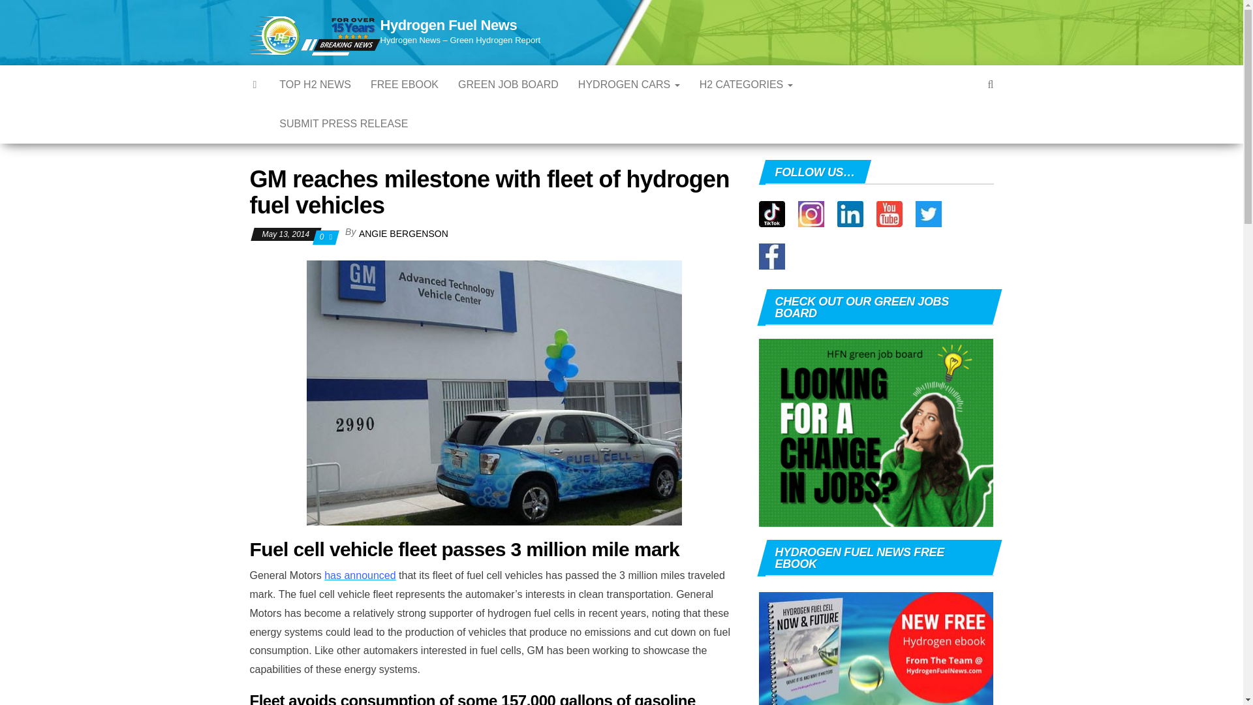 This screenshot has height=705, width=1253. I want to click on Hydrogen Fuel News, so click(448, 25).